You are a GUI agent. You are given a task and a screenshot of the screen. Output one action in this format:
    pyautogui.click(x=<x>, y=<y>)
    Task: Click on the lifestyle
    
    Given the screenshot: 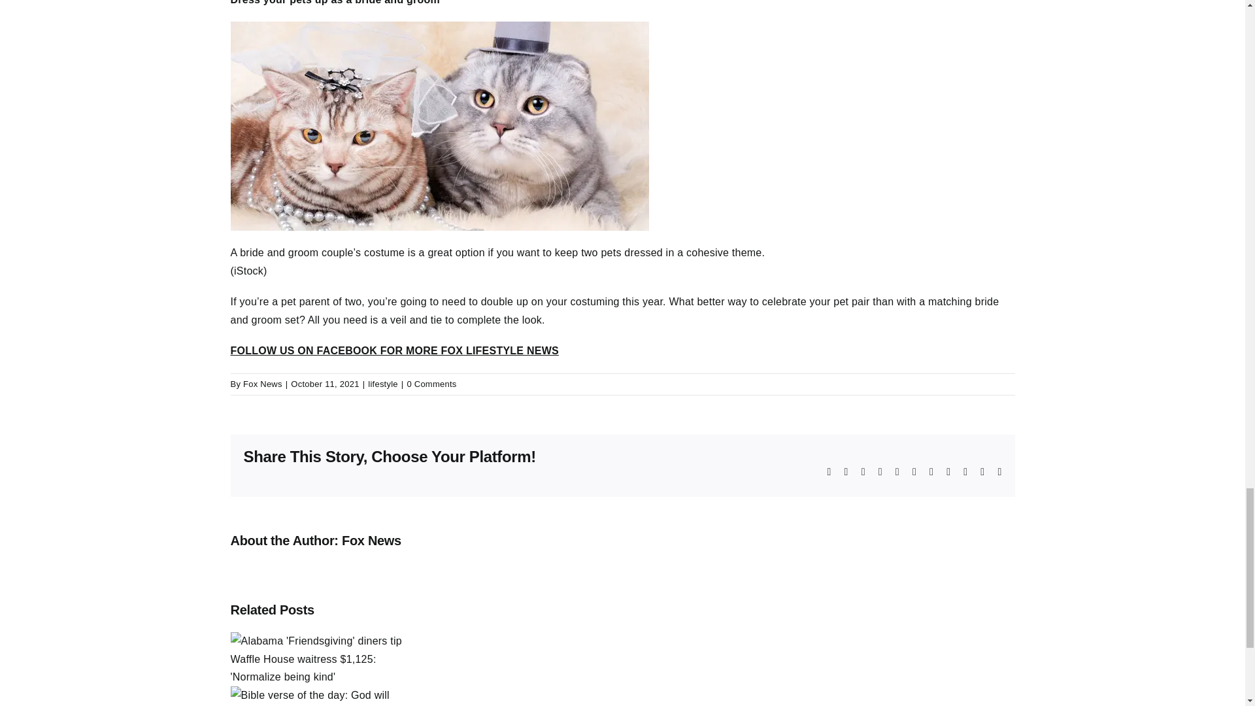 What is the action you would take?
    pyautogui.click(x=382, y=384)
    